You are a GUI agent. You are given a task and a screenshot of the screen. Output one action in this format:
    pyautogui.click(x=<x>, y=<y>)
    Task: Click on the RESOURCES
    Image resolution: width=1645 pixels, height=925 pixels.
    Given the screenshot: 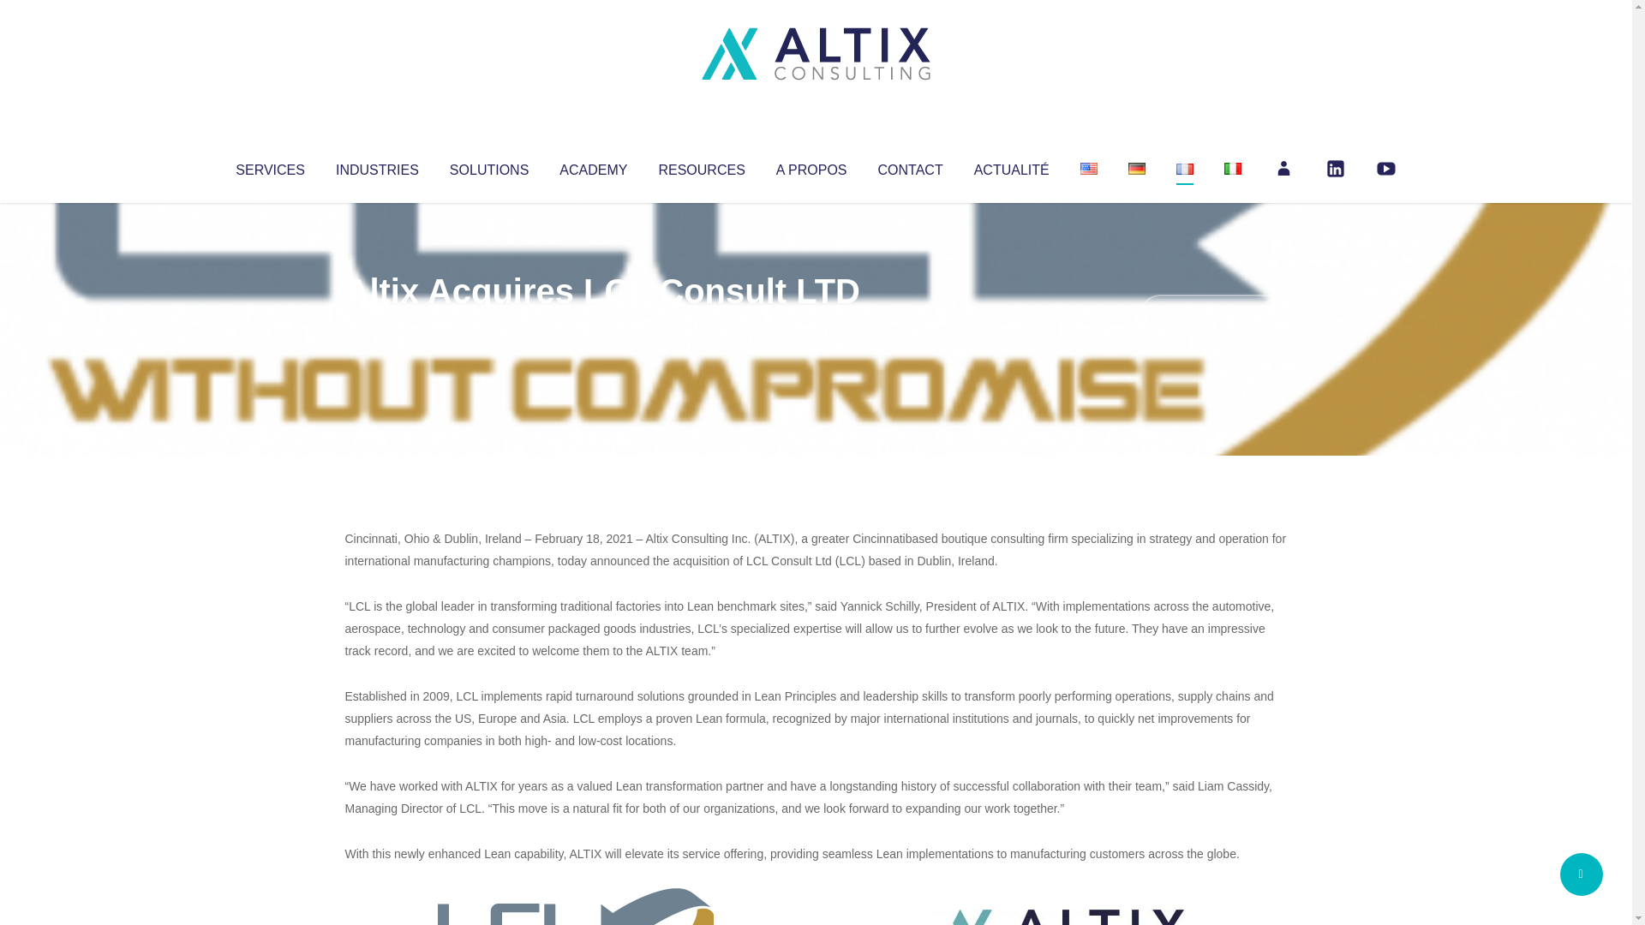 What is the action you would take?
    pyautogui.click(x=701, y=166)
    